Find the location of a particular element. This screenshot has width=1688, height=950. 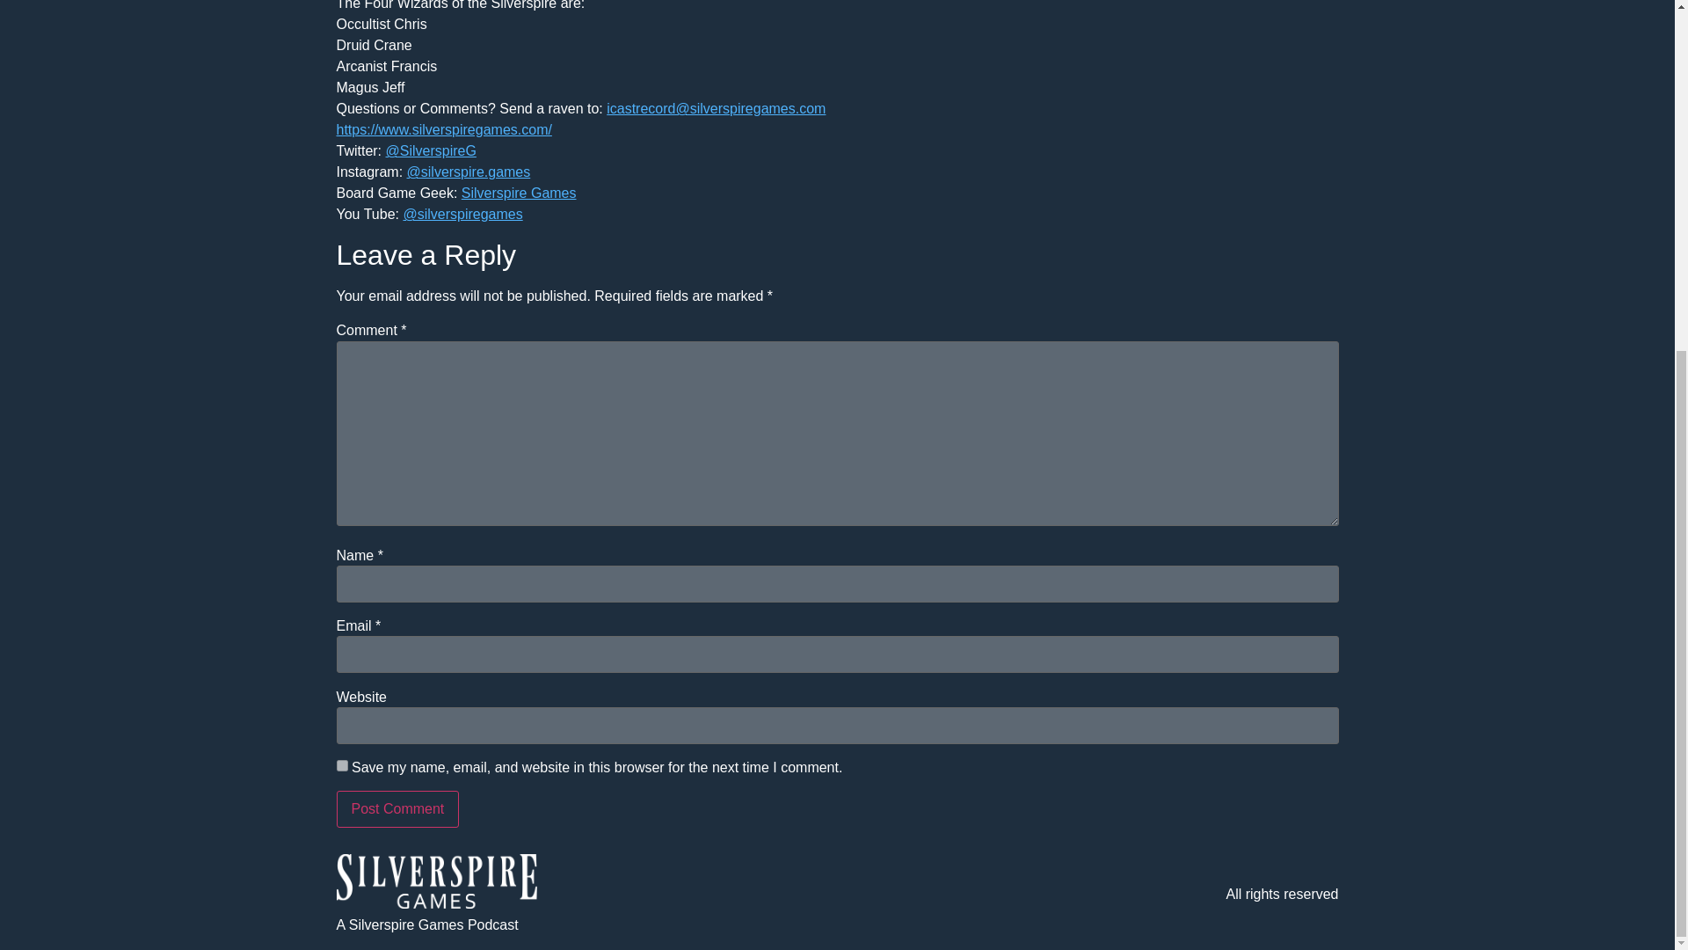

Post Comment is located at coordinates (397, 808).